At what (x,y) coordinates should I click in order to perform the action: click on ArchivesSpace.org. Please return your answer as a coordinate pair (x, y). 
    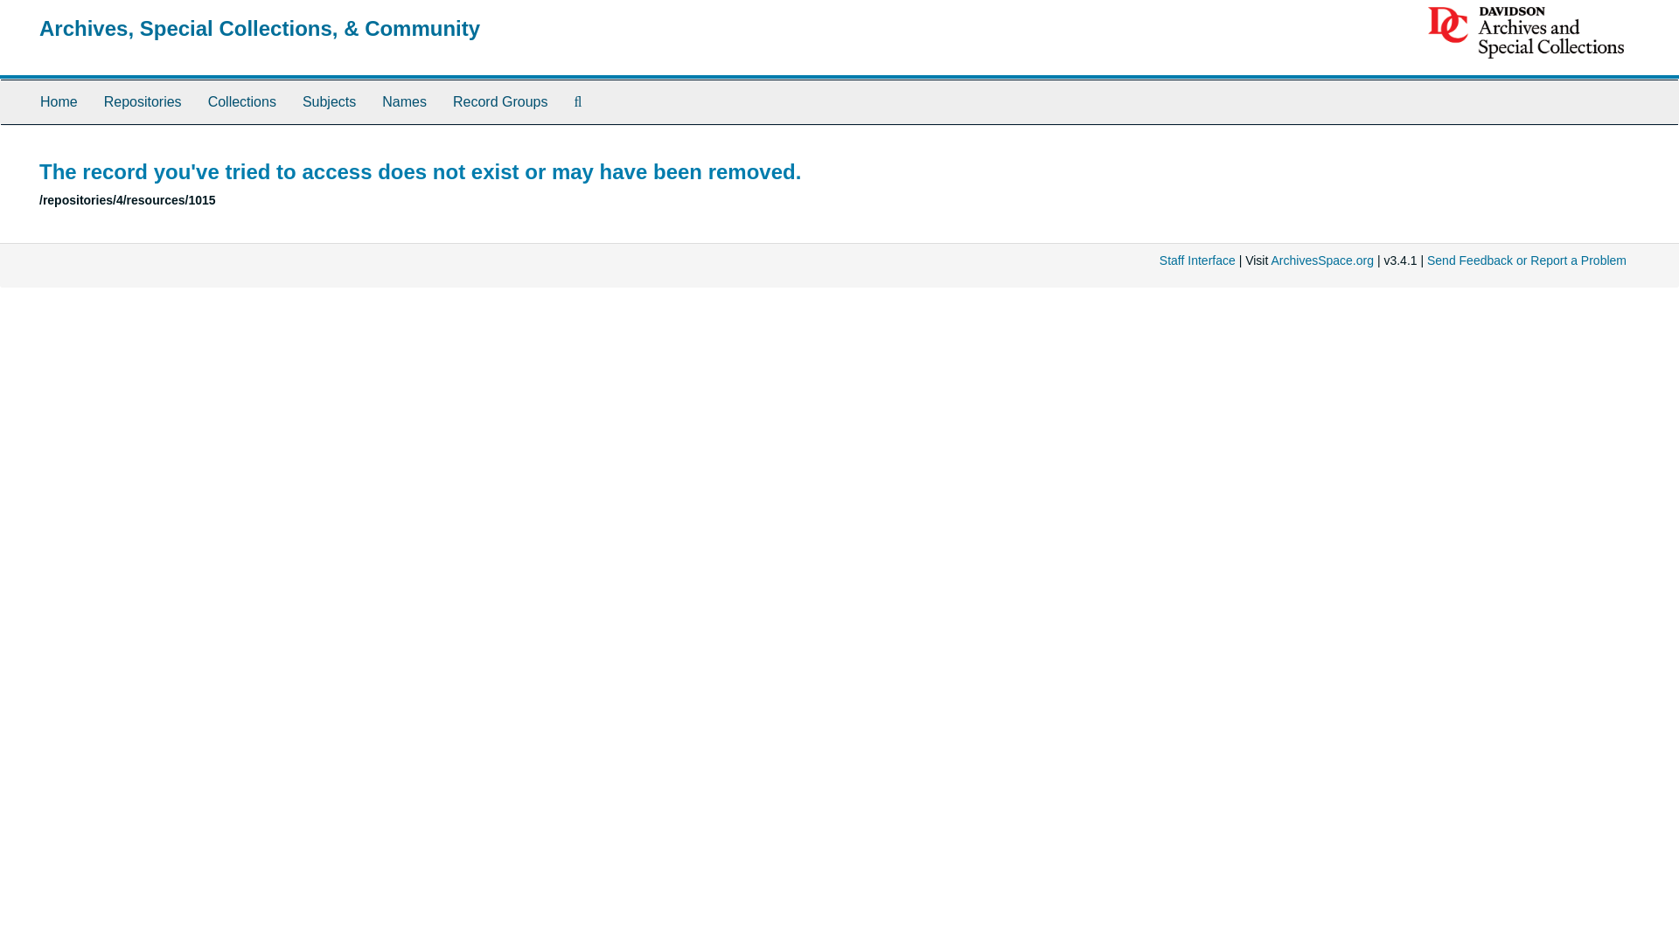
    Looking at the image, I should click on (1322, 260).